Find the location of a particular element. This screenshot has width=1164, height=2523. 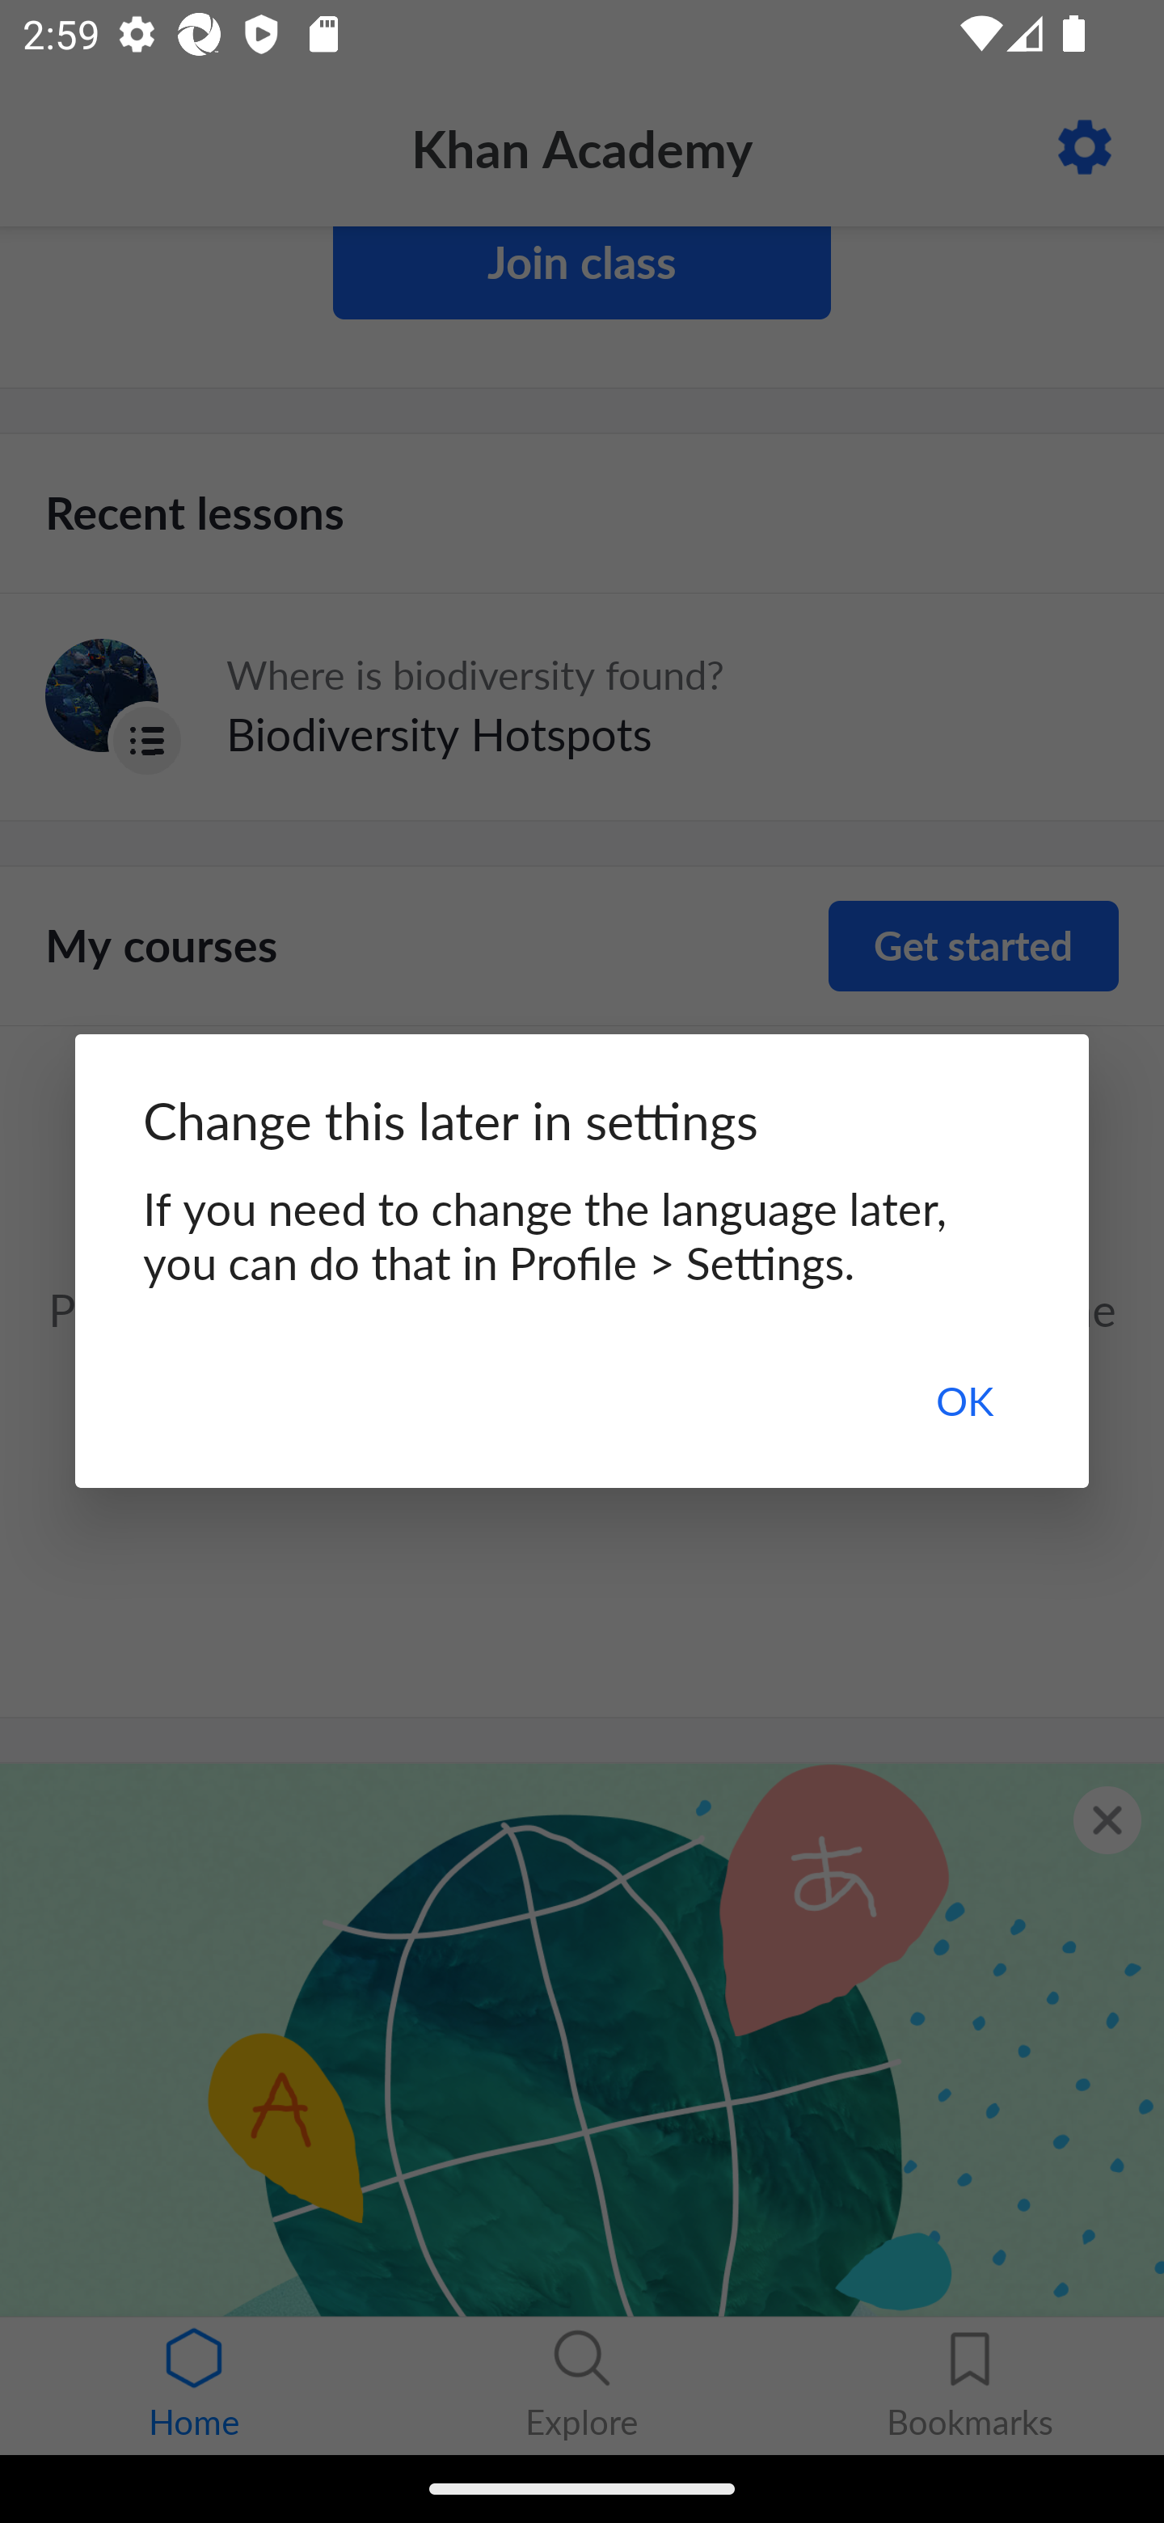

OK is located at coordinates (964, 1401).